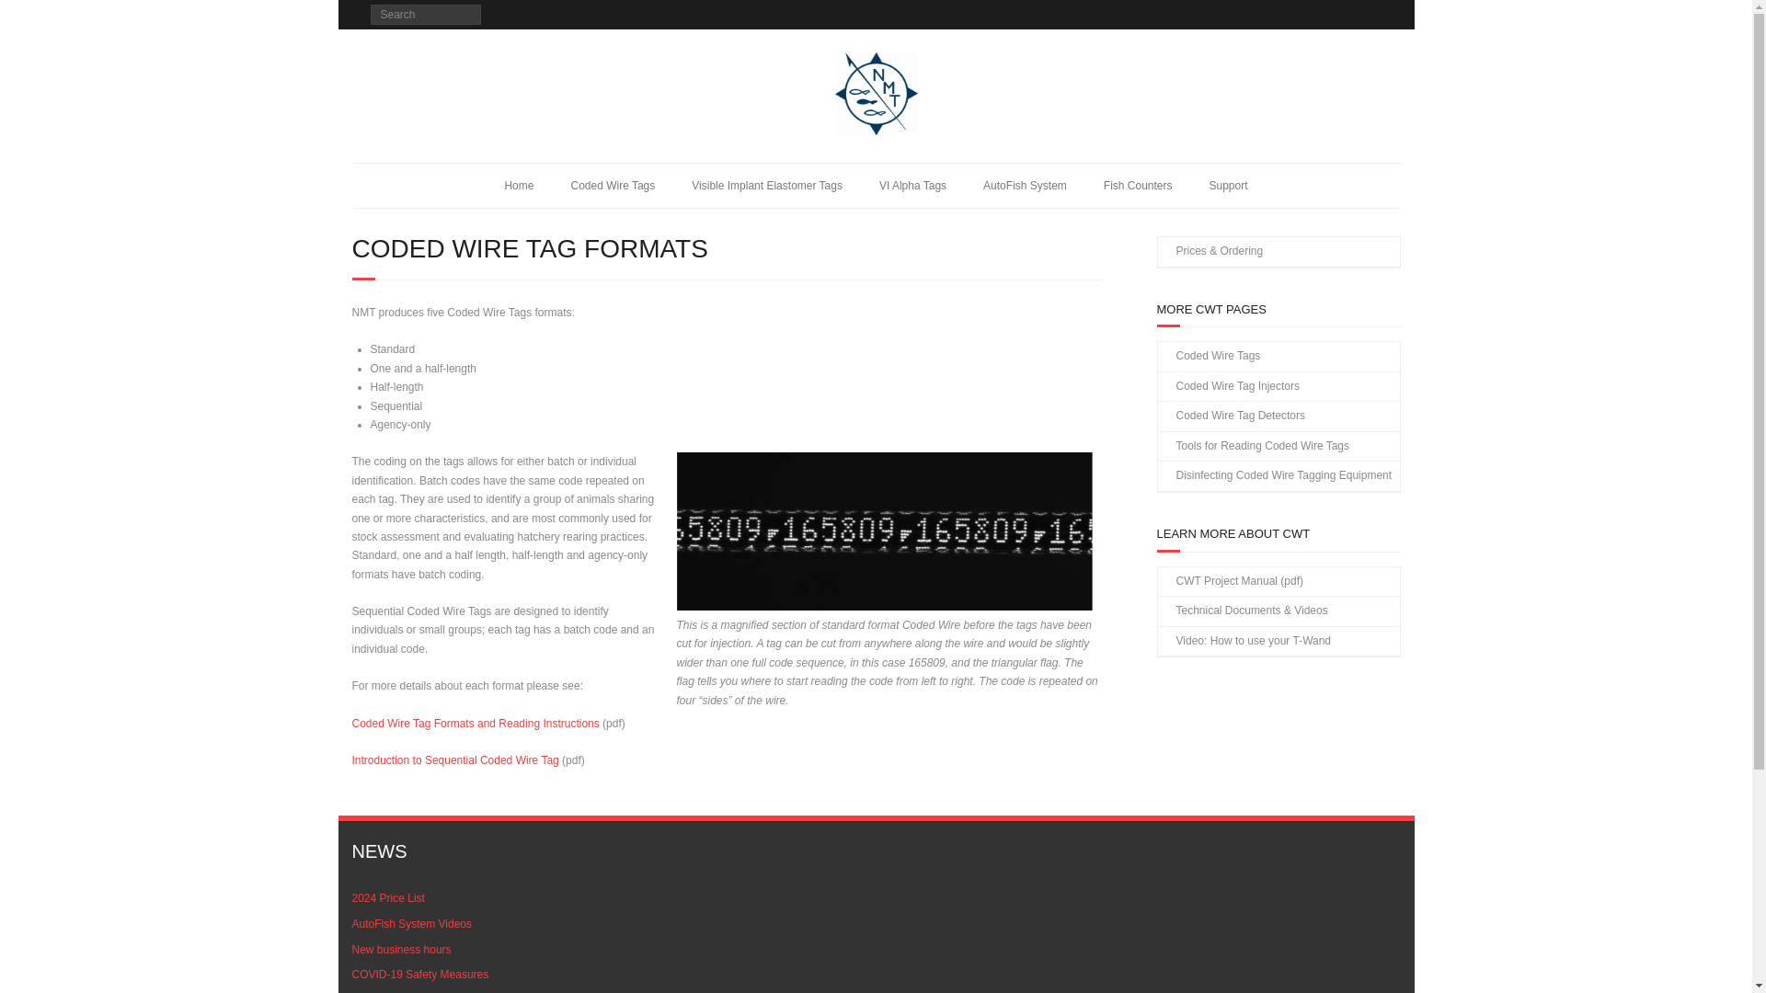  I want to click on Search, so click(31, 17).